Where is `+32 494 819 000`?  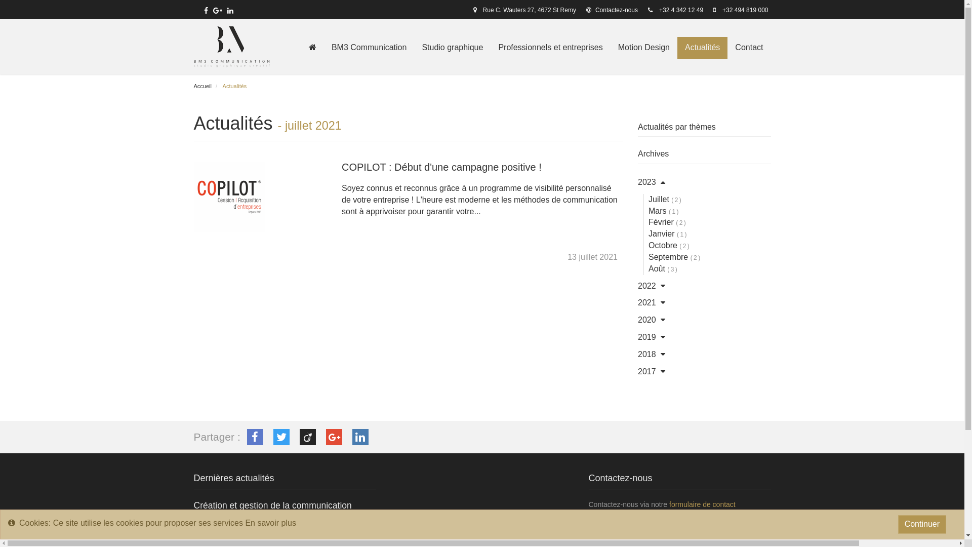
+32 494 819 000 is located at coordinates (745, 10).